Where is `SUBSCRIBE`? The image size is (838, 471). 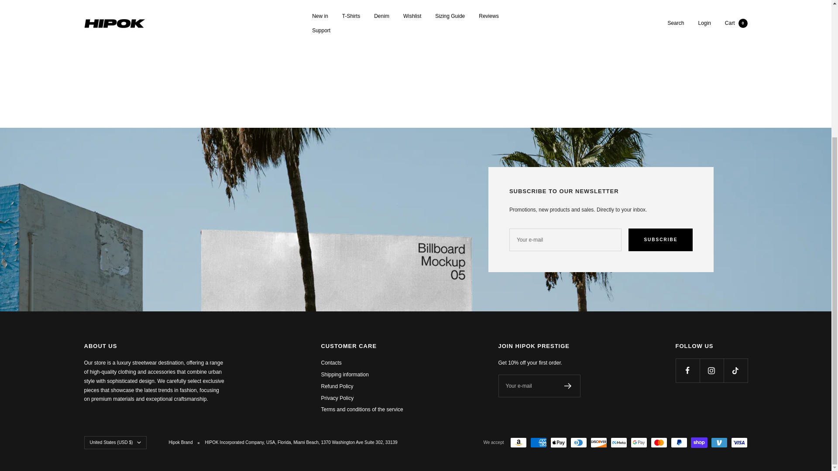 SUBSCRIBE is located at coordinates (661, 239).